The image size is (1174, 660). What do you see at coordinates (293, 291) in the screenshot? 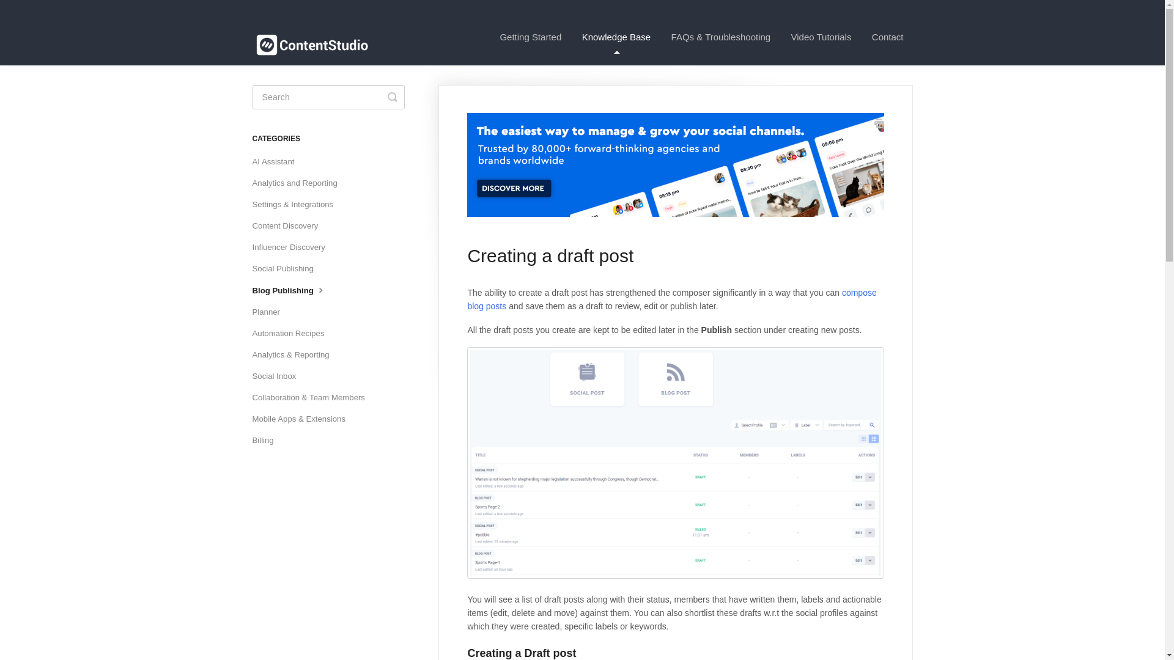
I see `Blog Publishing` at bounding box center [293, 291].